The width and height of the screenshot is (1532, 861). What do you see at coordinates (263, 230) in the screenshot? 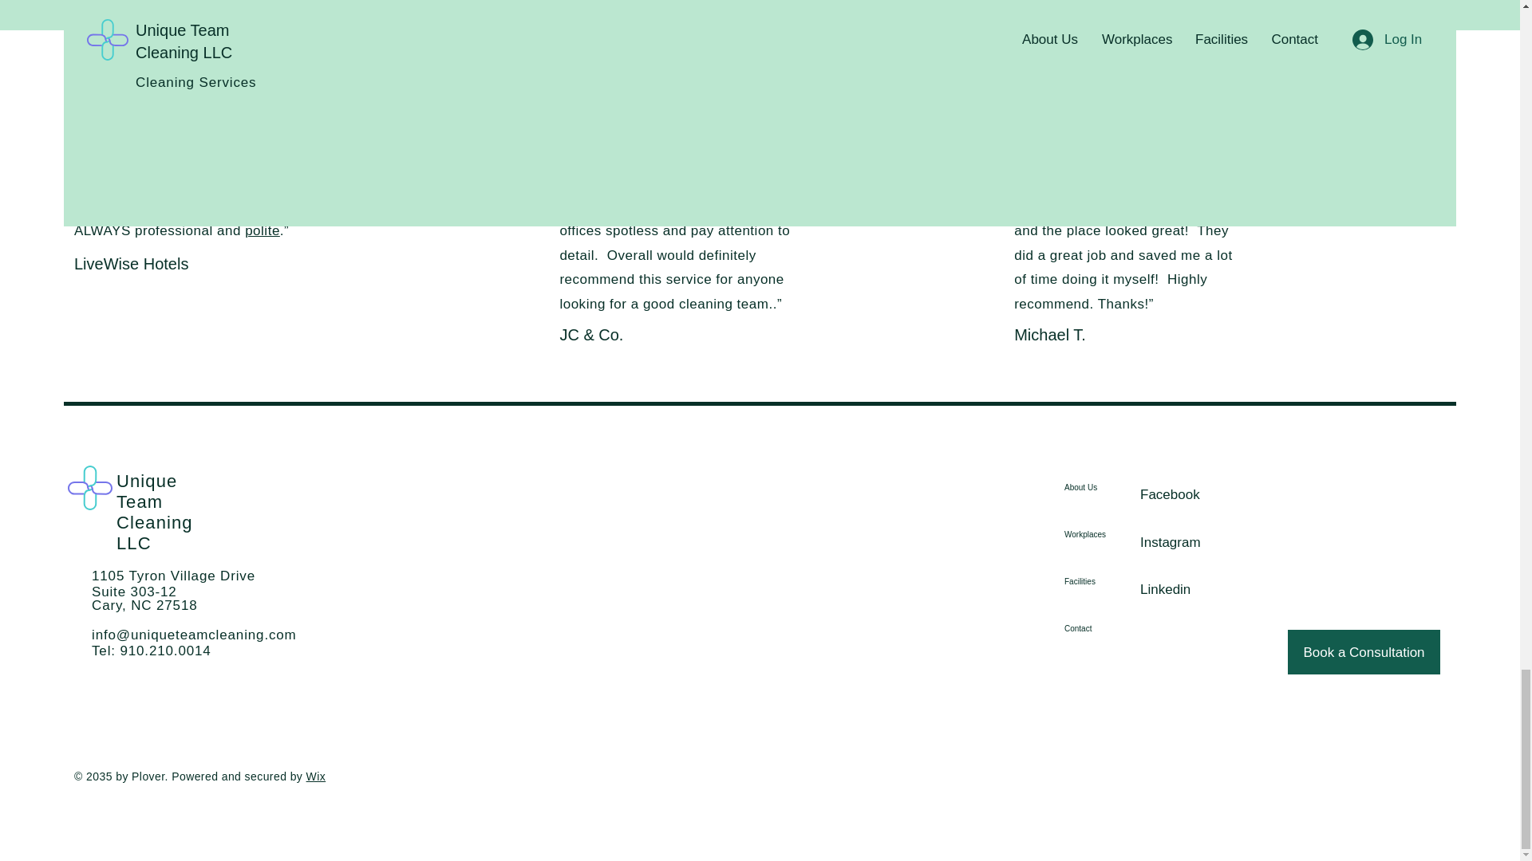
I see `polite` at bounding box center [263, 230].